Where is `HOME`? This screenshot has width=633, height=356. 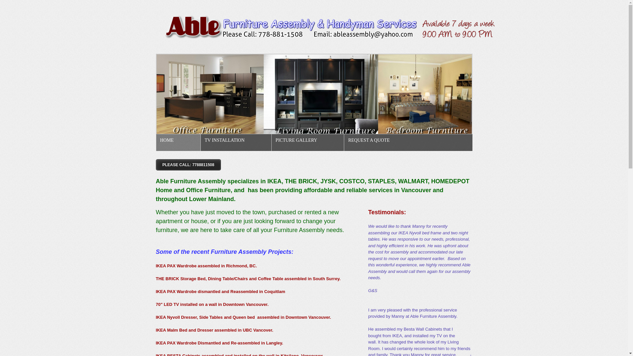
HOME is located at coordinates (178, 142).